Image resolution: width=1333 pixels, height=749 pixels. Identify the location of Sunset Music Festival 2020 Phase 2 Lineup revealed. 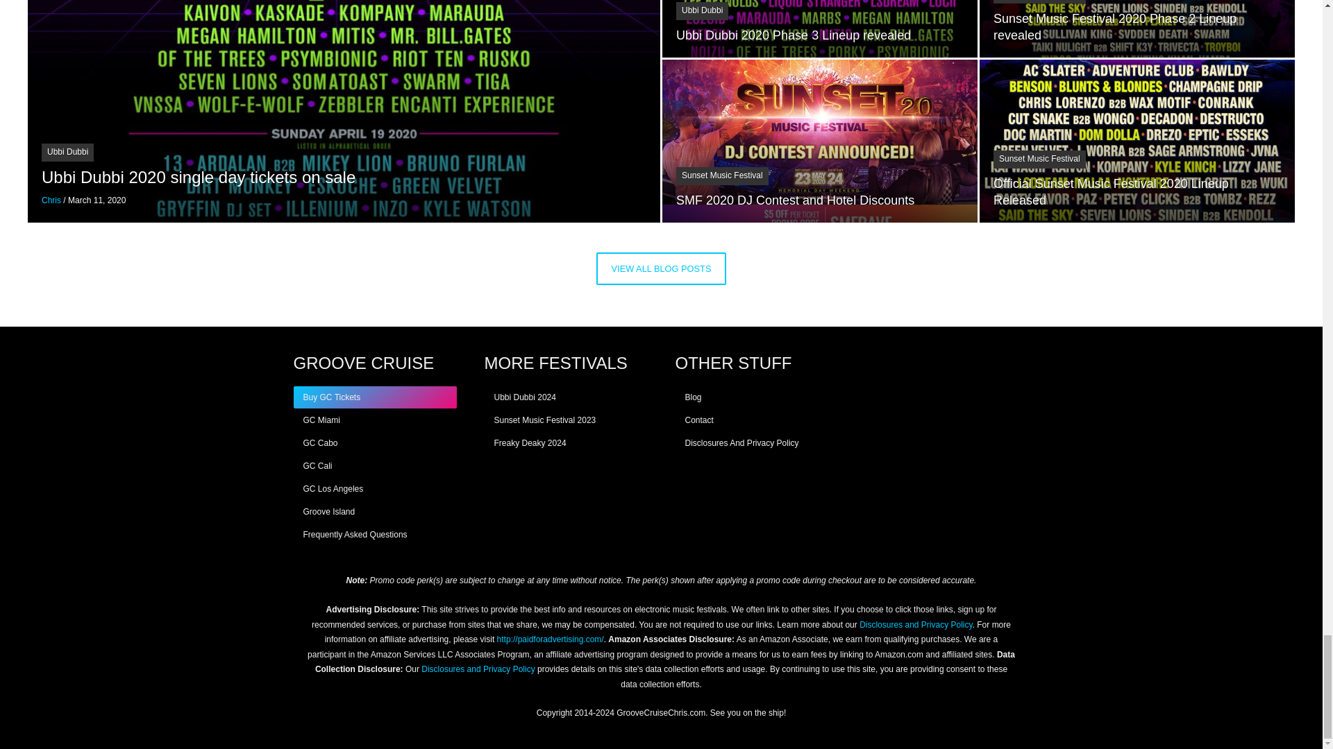
(1115, 26).